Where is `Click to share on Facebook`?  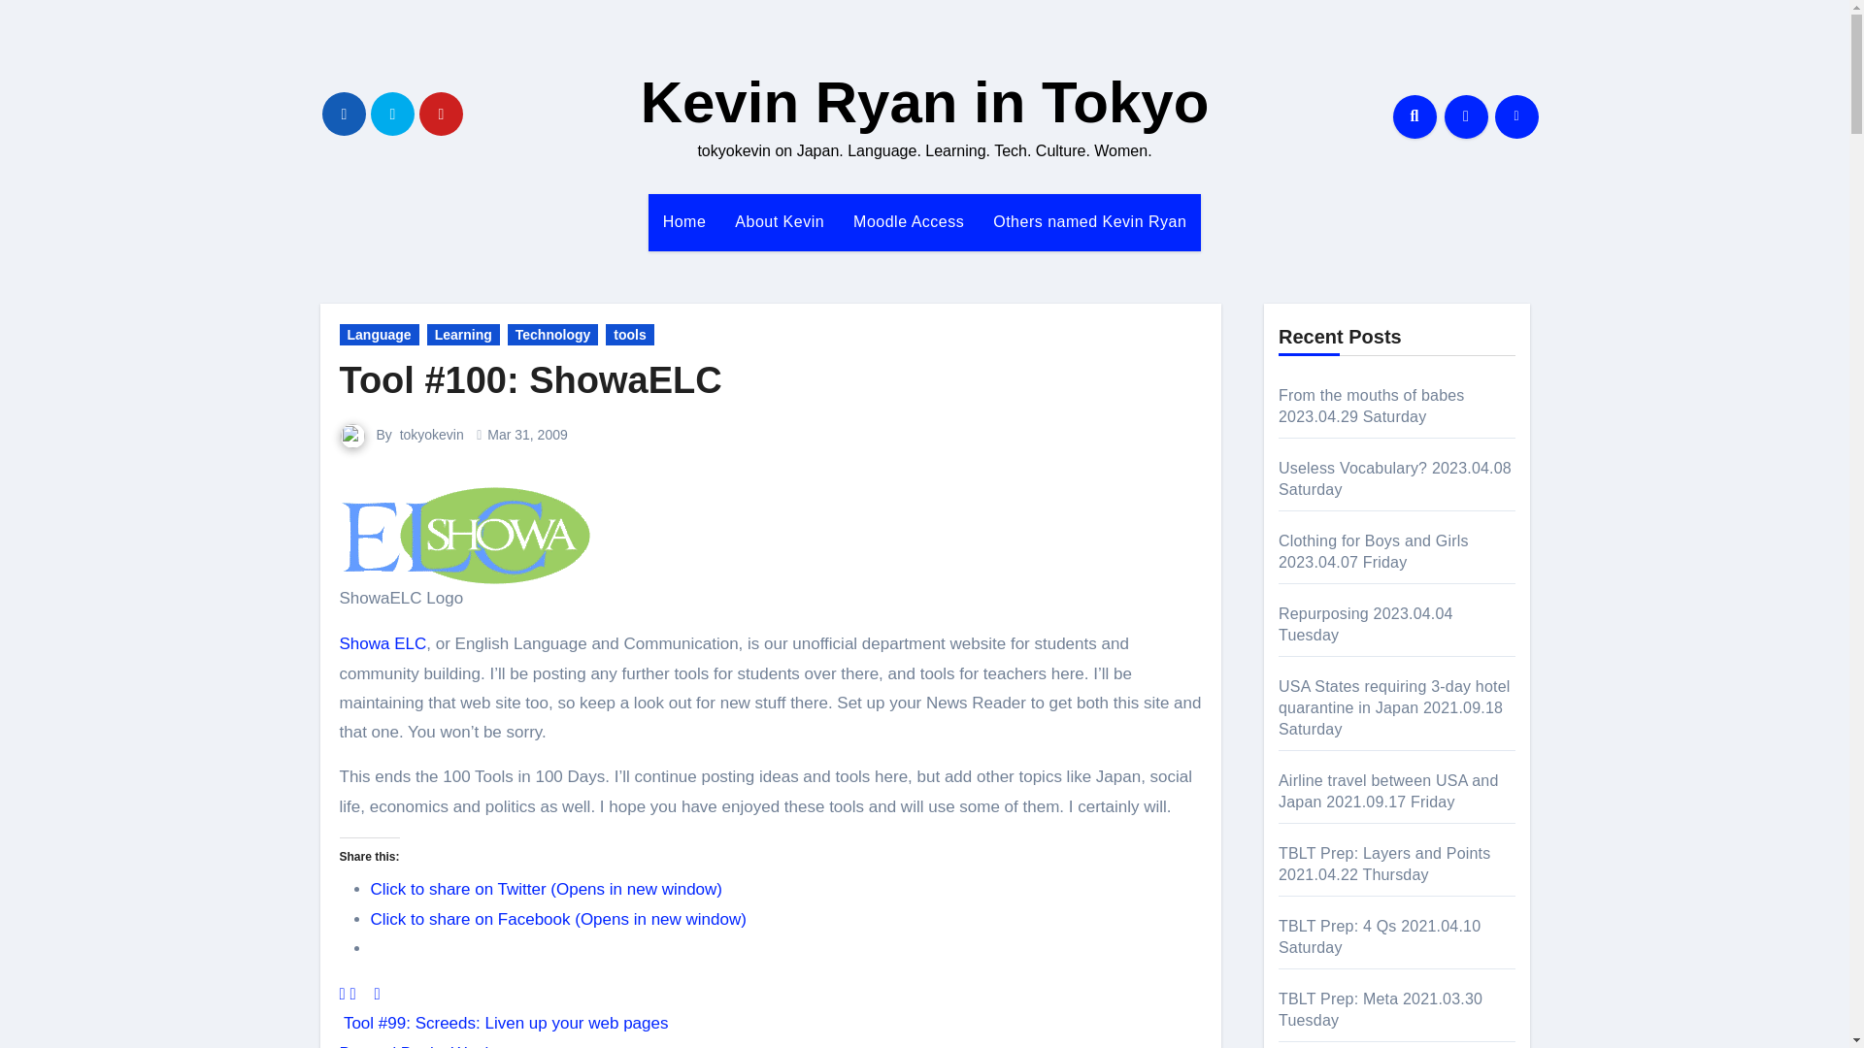
Click to share on Facebook is located at coordinates (559, 919).